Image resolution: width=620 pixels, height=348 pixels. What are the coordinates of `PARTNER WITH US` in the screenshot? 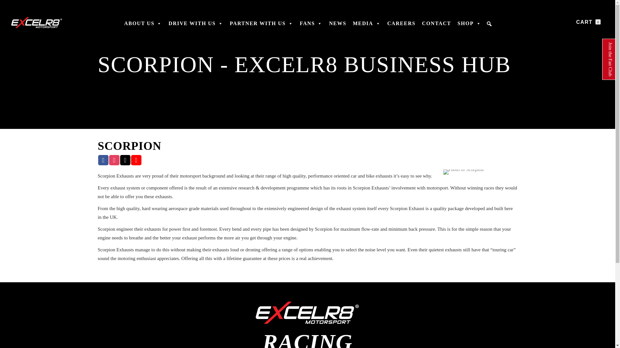 It's located at (262, 26).